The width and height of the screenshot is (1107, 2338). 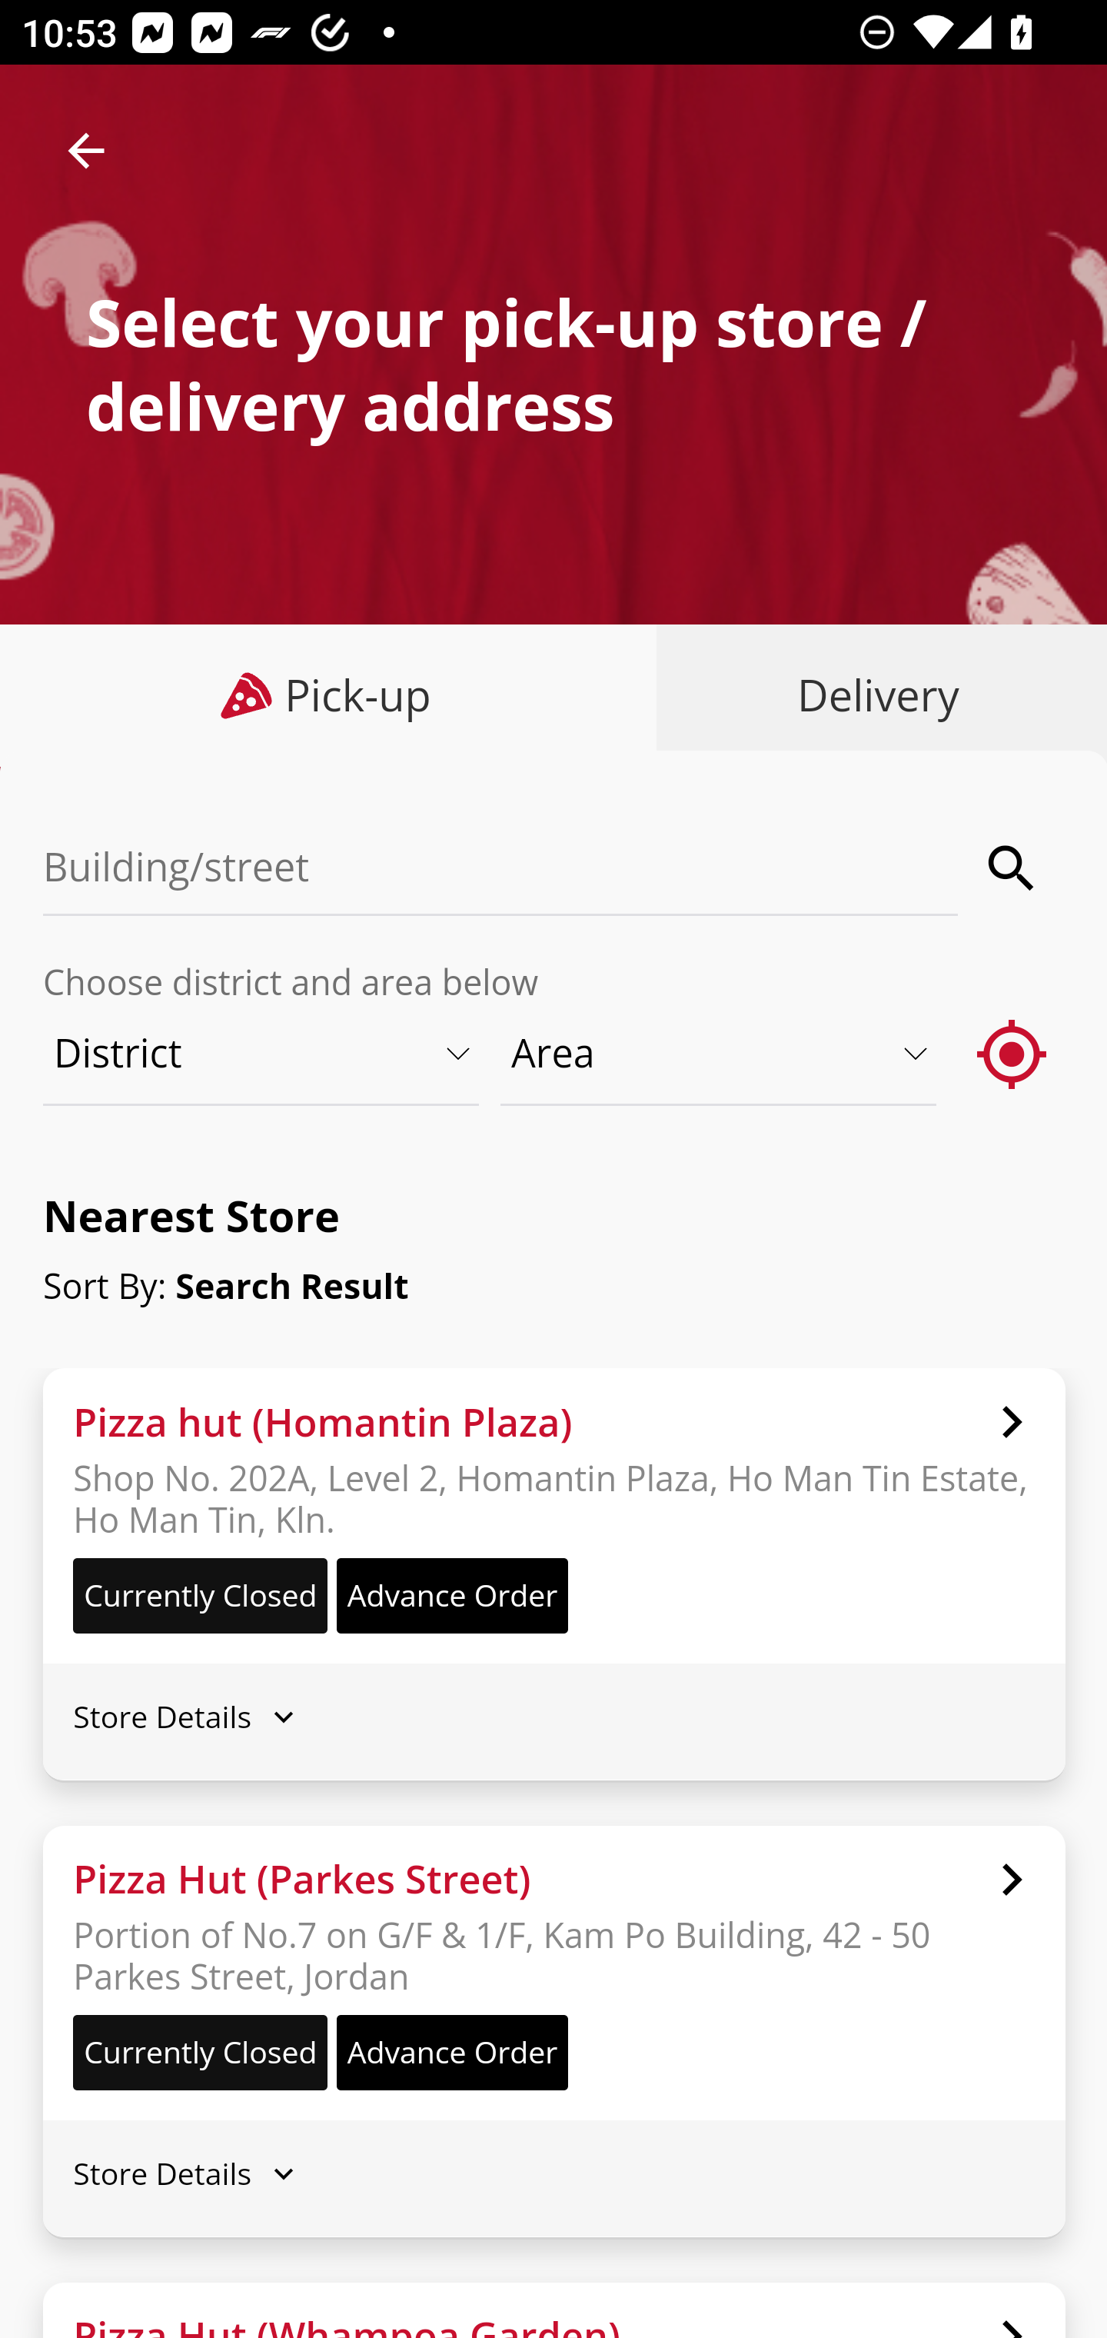 What do you see at coordinates (329, 695) in the screenshot?
I see `Pick-up` at bounding box center [329, 695].